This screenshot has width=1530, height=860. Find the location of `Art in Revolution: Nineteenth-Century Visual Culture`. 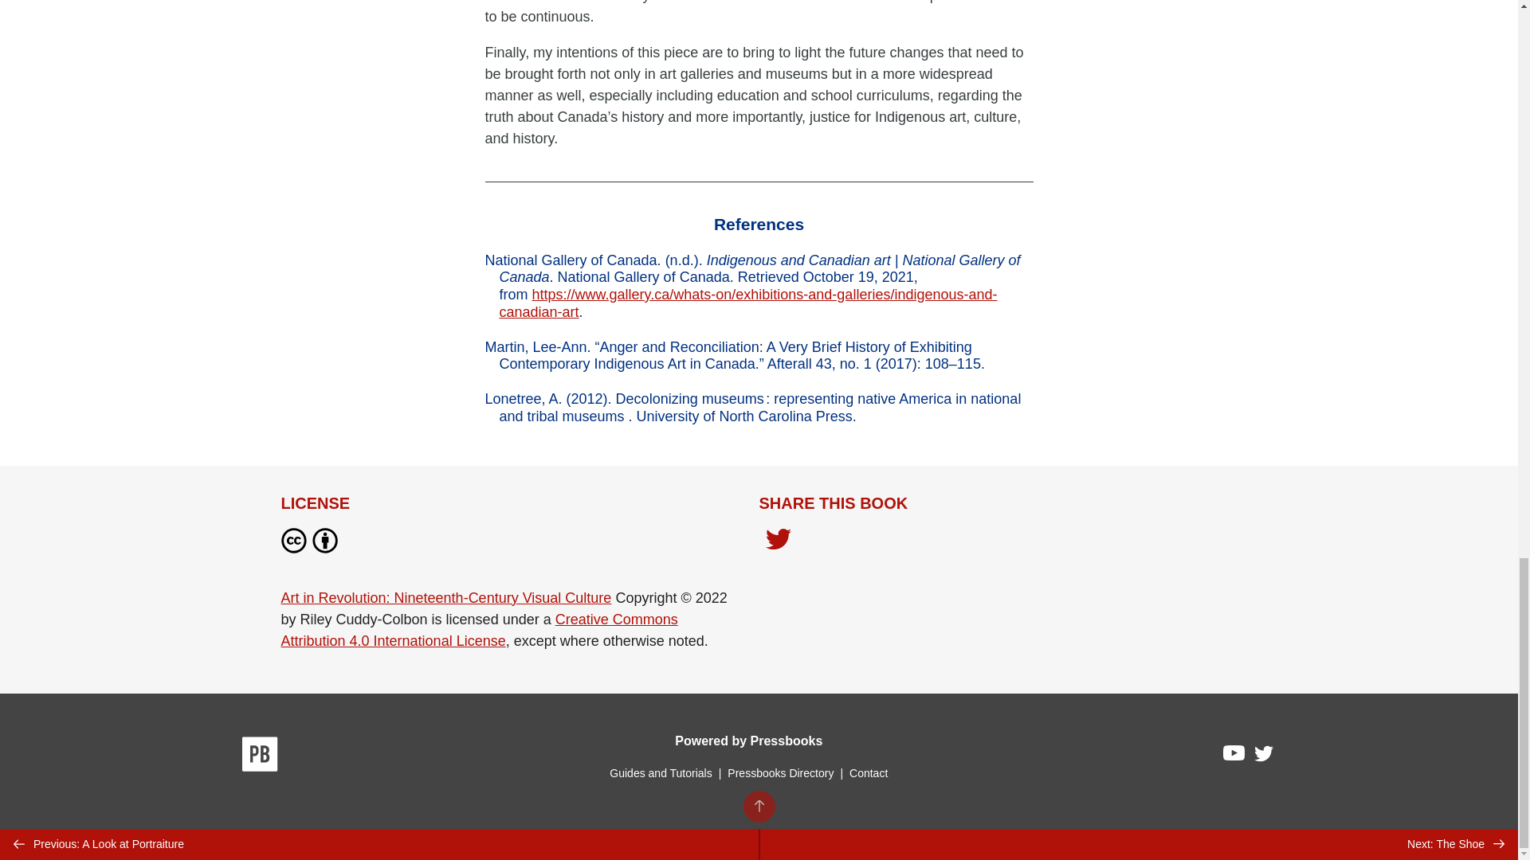

Art in Revolution: Nineteenth-Century Visual Culture is located at coordinates (445, 597).